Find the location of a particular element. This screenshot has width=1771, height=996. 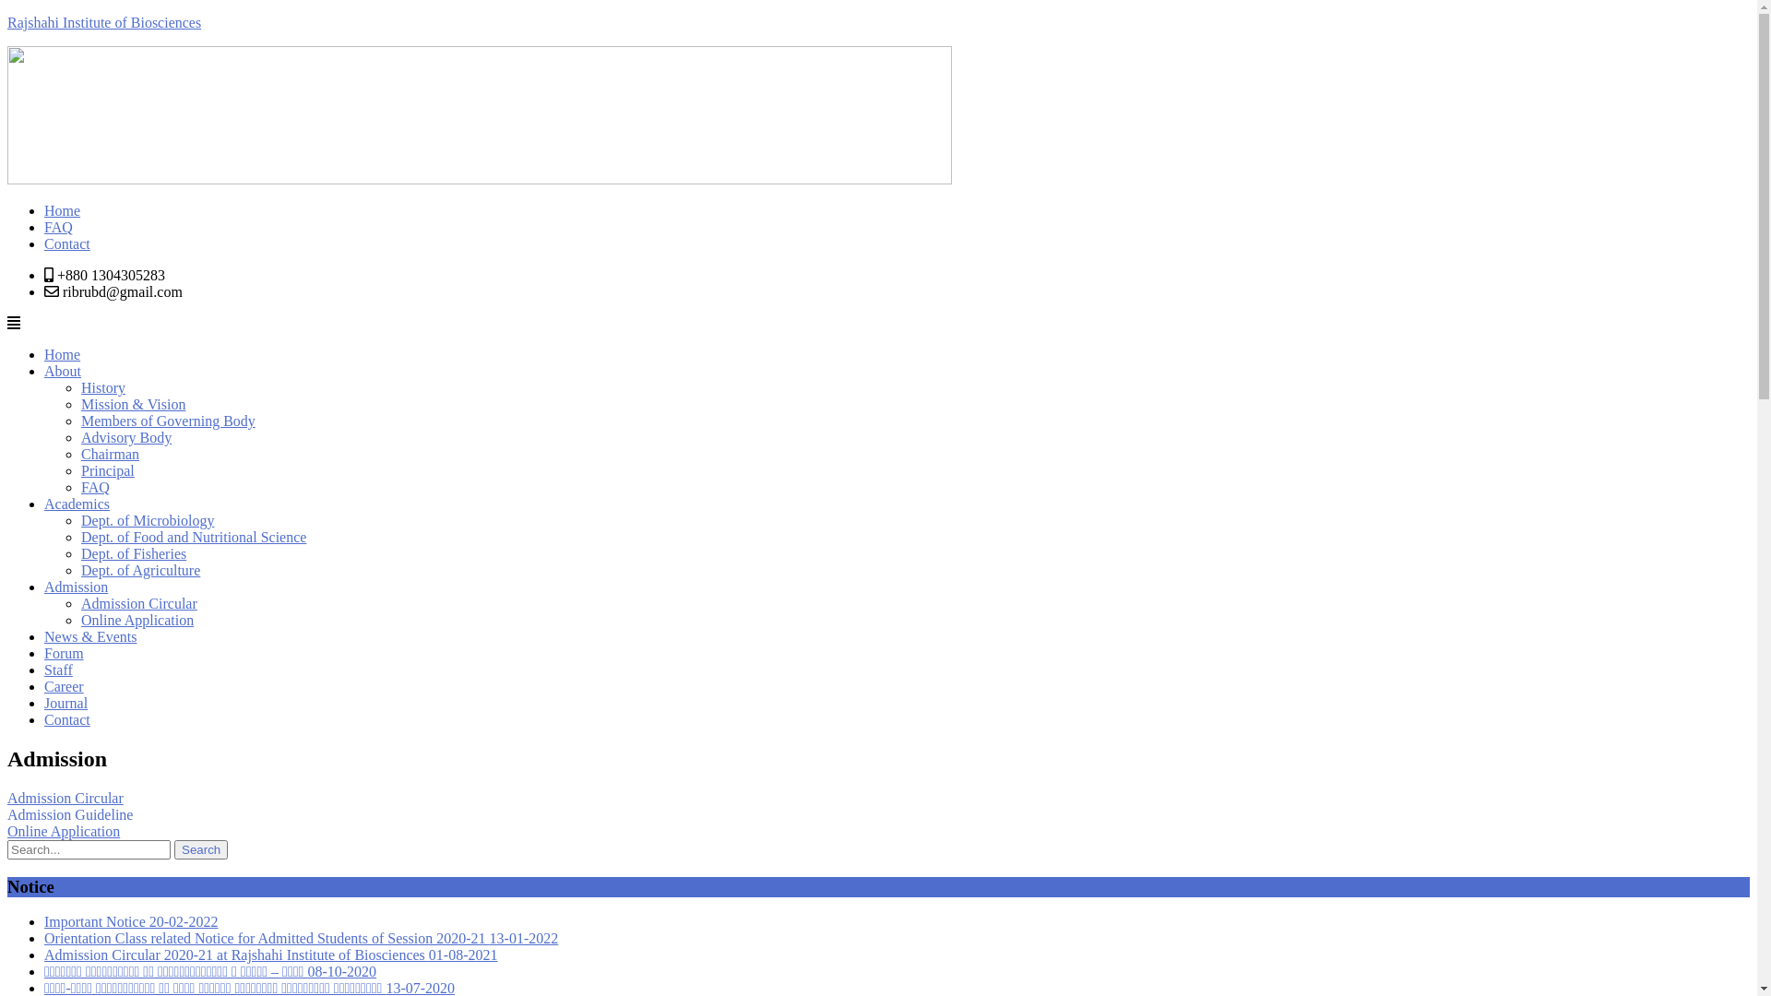

History is located at coordinates (103, 387).